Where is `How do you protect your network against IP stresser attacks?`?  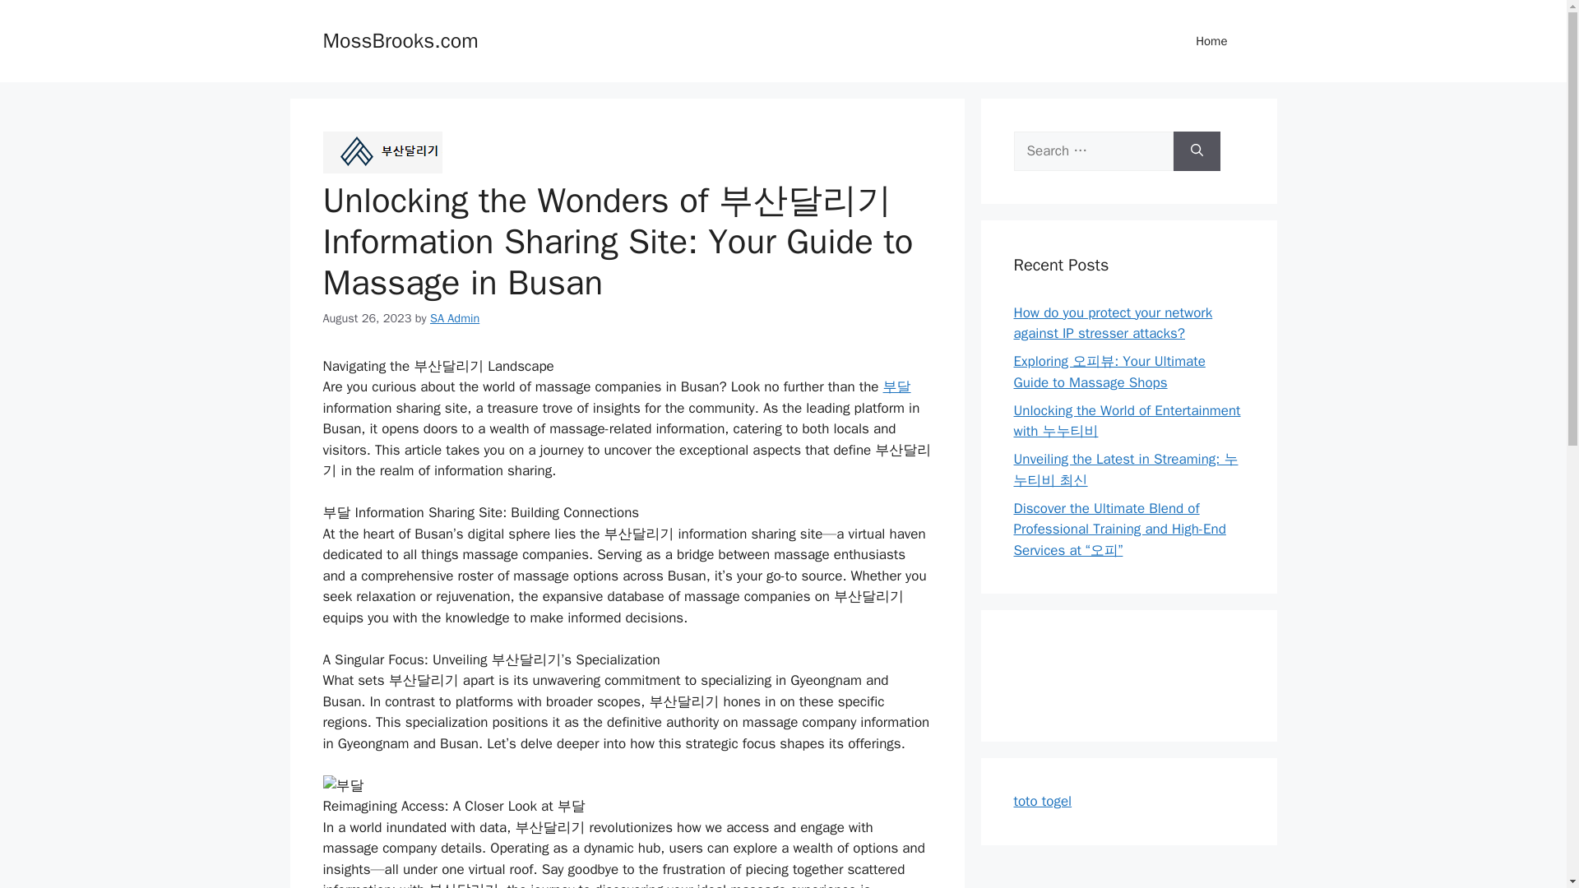 How do you protect your network against IP stresser attacks? is located at coordinates (1113, 323).